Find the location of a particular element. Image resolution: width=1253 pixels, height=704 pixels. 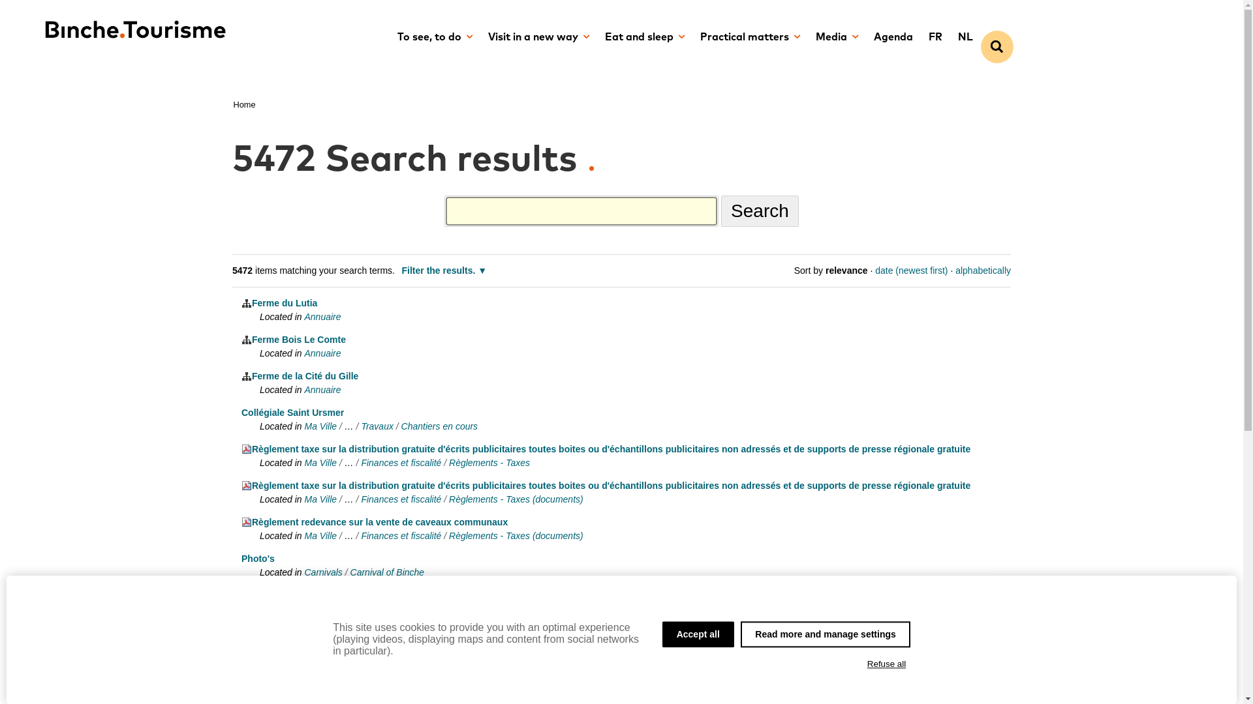

Carnivals is located at coordinates (323, 609).